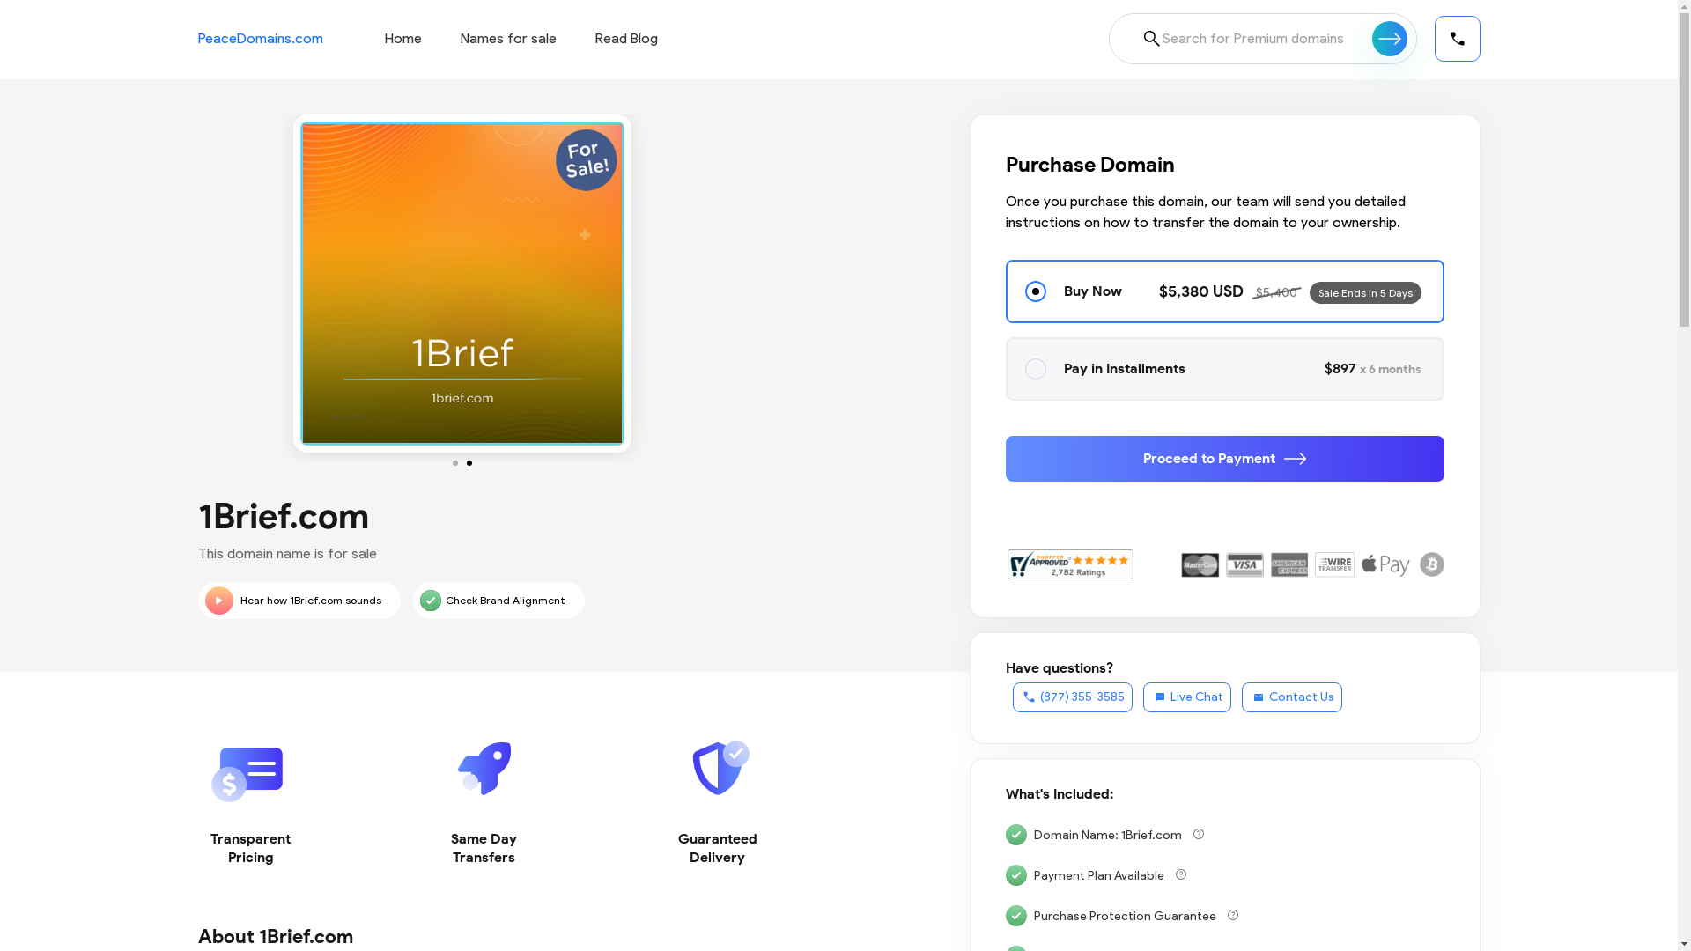  Describe the element at coordinates (1187, 697) in the screenshot. I see `Live Chat` at that location.